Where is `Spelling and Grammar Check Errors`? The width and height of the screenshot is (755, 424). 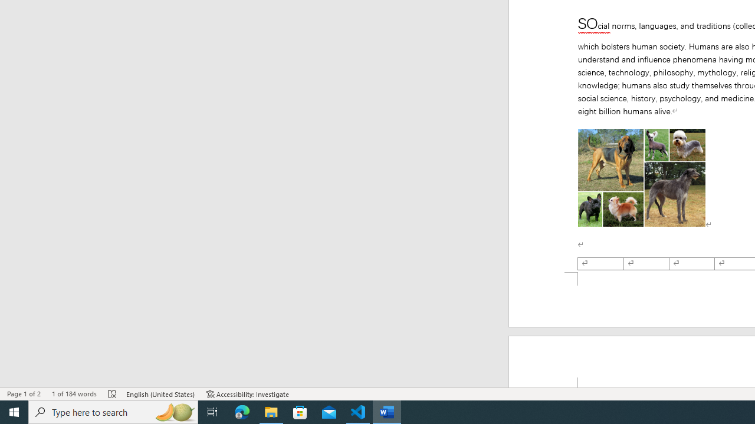 Spelling and Grammar Check Errors is located at coordinates (113, 393).